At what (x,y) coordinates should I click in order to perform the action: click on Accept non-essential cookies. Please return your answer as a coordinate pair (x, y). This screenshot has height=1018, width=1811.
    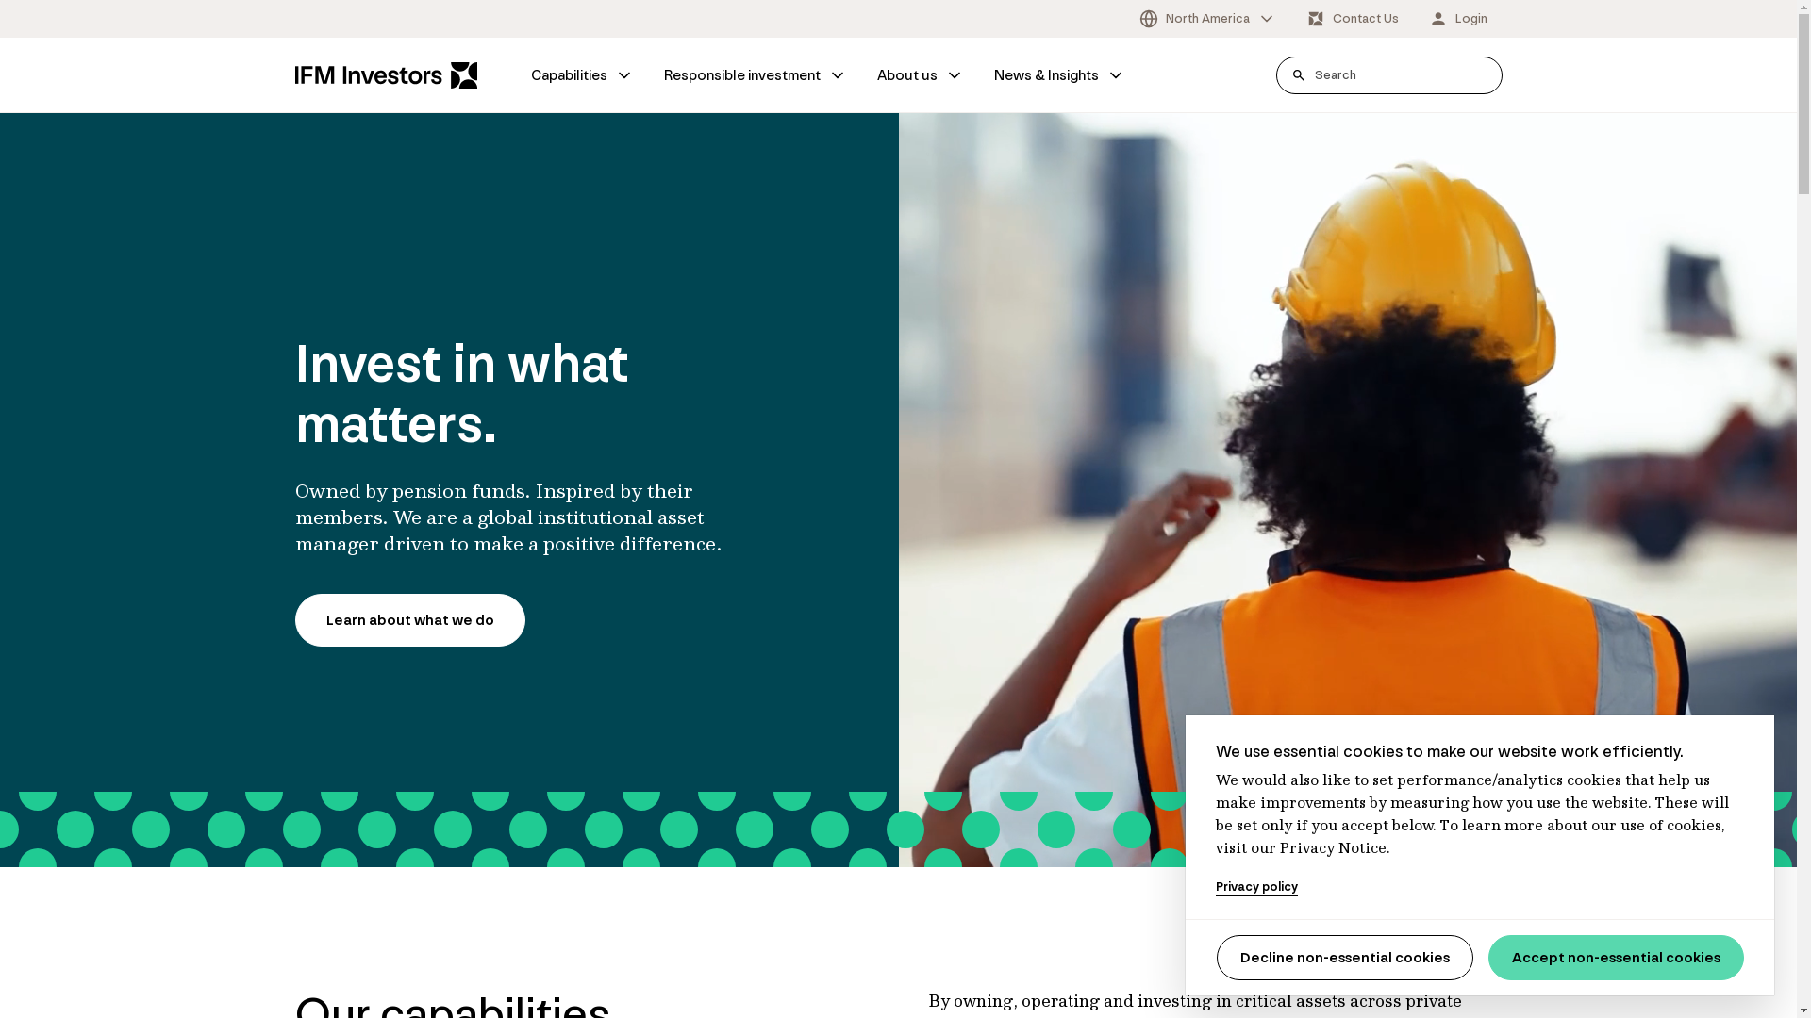
    Looking at the image, I should click on (1617, 958).